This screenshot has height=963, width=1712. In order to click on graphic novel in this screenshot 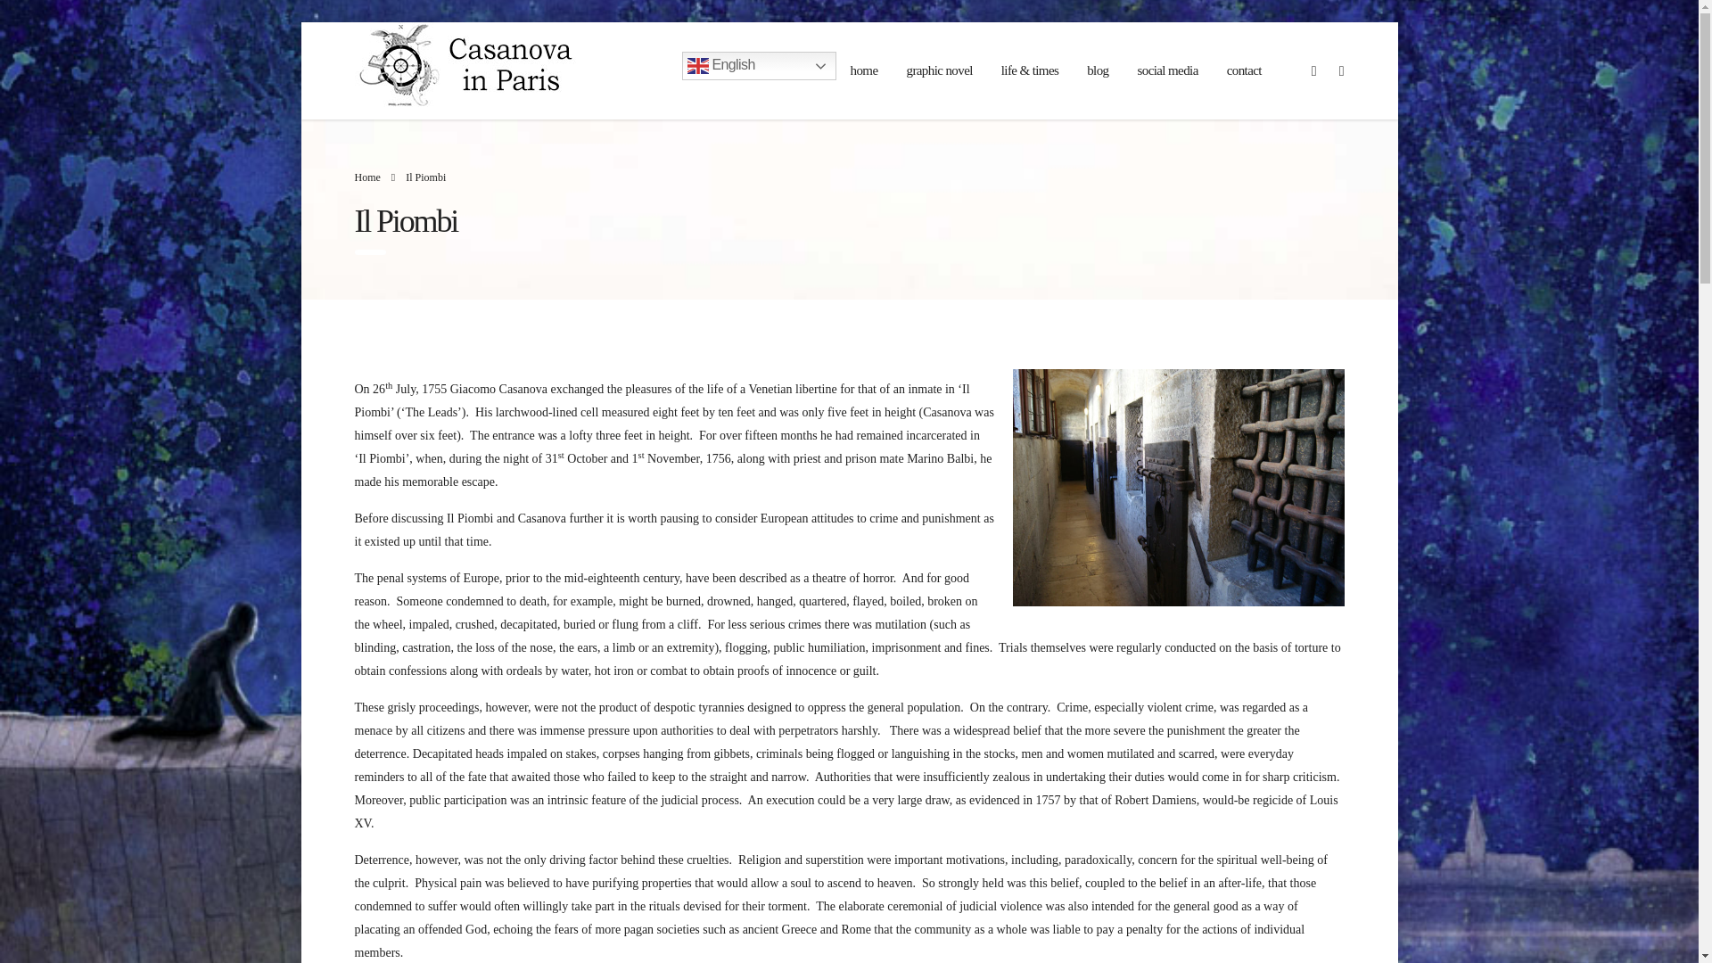, I will do `click(938, 71)`.